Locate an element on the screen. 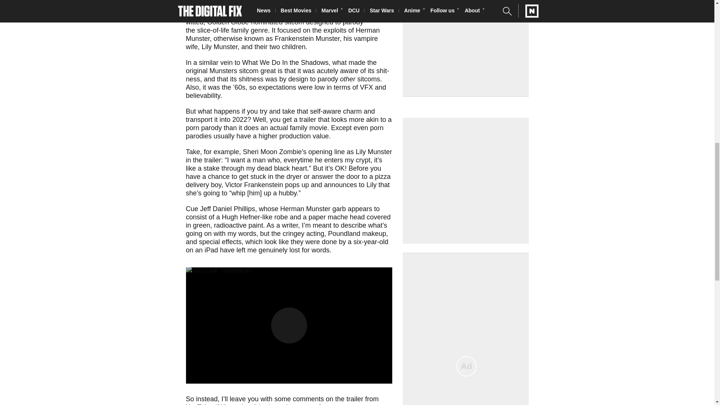  TV series is located at coordinates (366, 5).